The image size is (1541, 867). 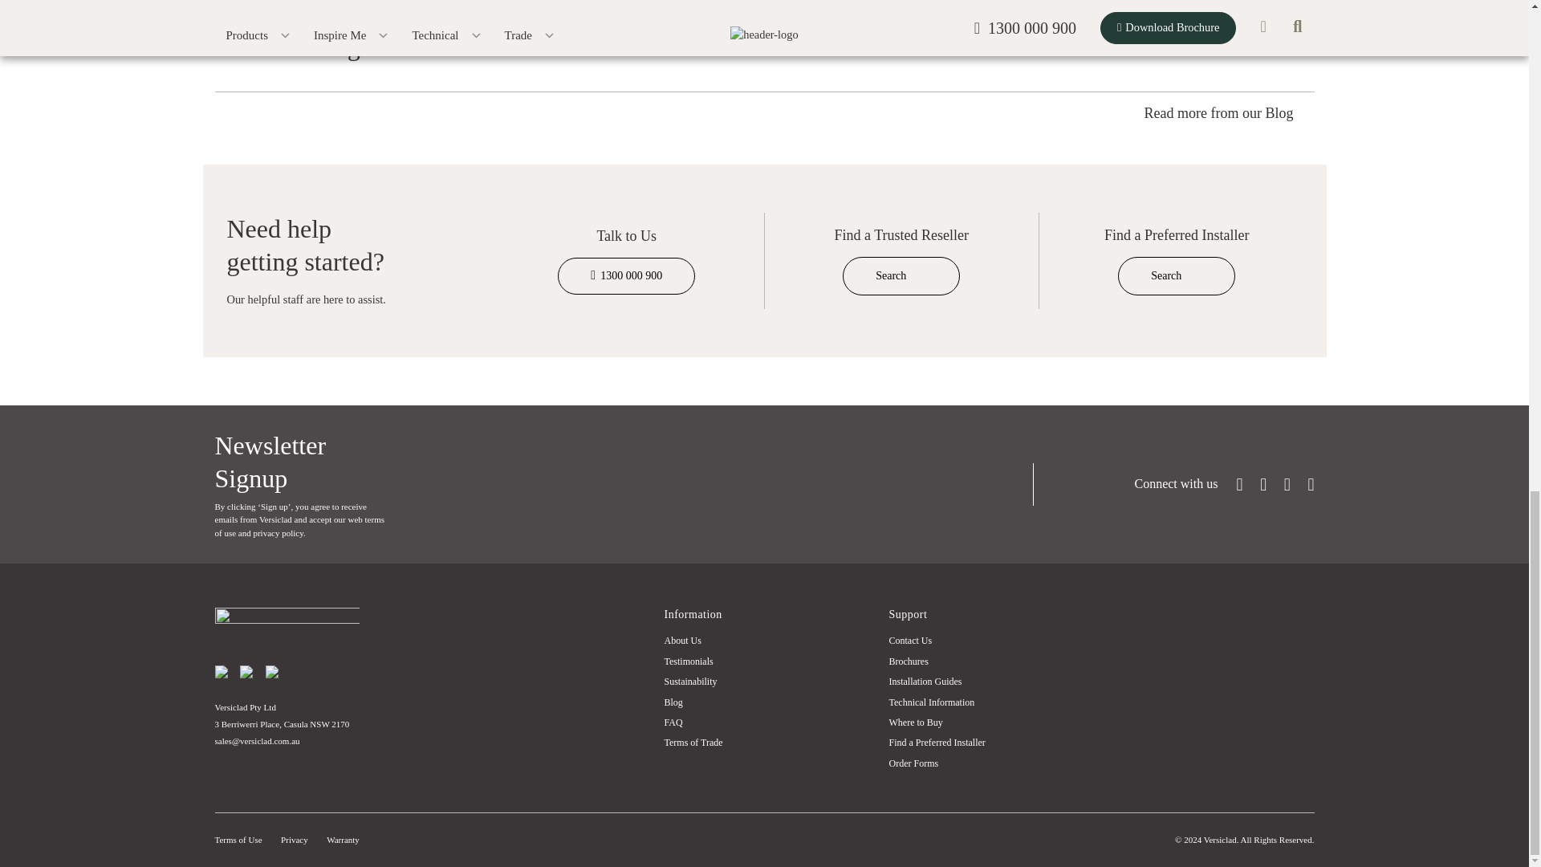 I want to click on Find a Preferred Installer, so click(x=1177, y=276).